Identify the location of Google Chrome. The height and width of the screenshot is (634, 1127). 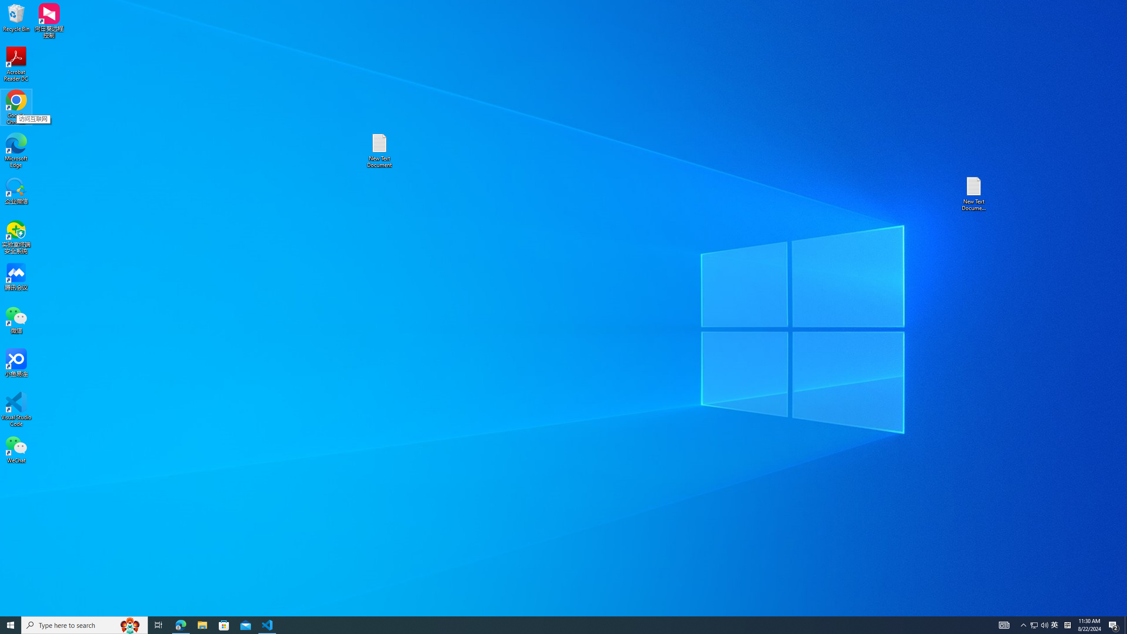
(974, 194).